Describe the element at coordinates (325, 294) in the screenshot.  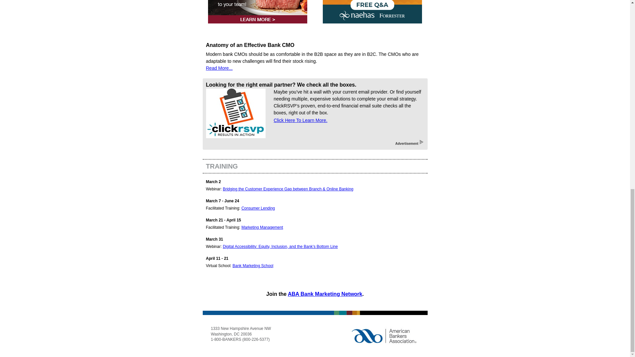
I see `ABA Bank Marketing Network` at that location.